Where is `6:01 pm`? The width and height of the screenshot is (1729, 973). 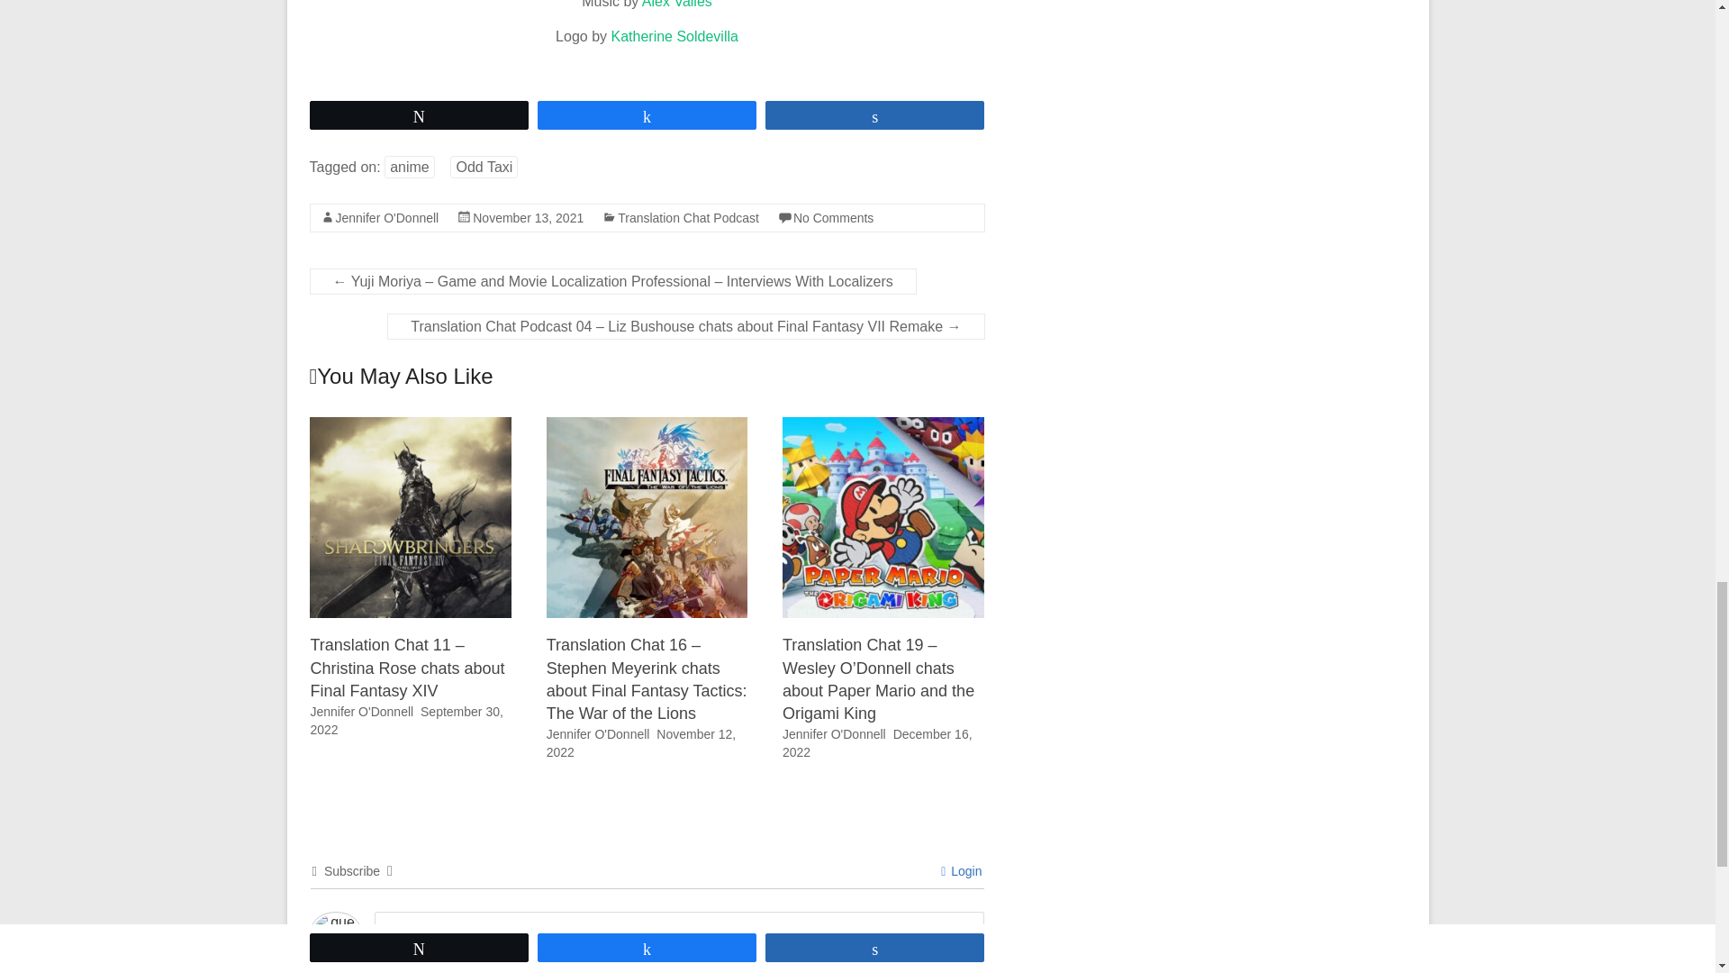 6:01 pm is located at coordinates (405, 720).